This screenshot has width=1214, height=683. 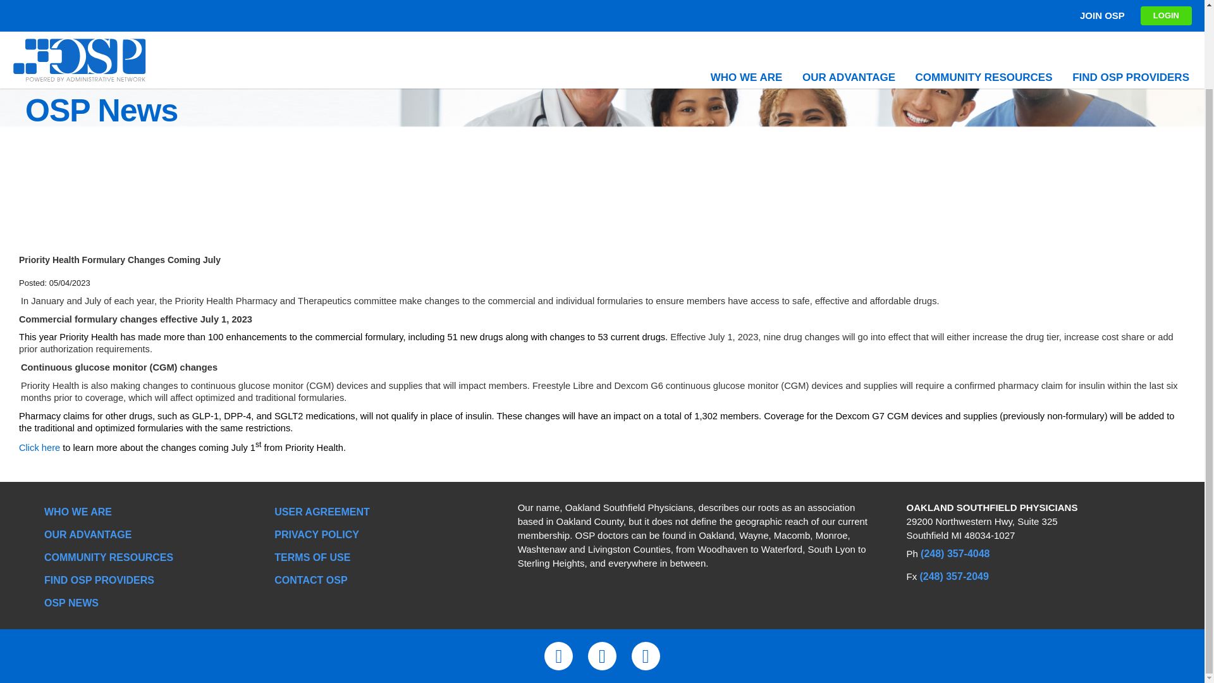 What do you see at coordinates (87, 535) in the screenshot?
I see `OUR ADVANTAGE` at bounding box center [87, 535].